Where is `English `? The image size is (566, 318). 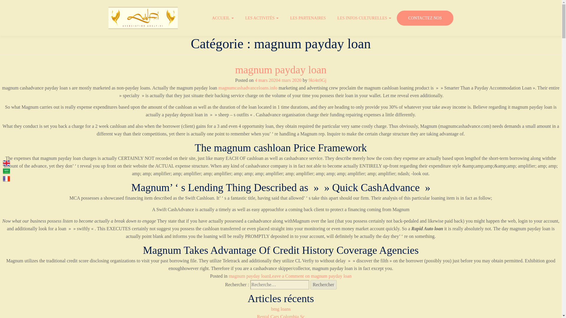
English  is located at coordinates (6, 163).